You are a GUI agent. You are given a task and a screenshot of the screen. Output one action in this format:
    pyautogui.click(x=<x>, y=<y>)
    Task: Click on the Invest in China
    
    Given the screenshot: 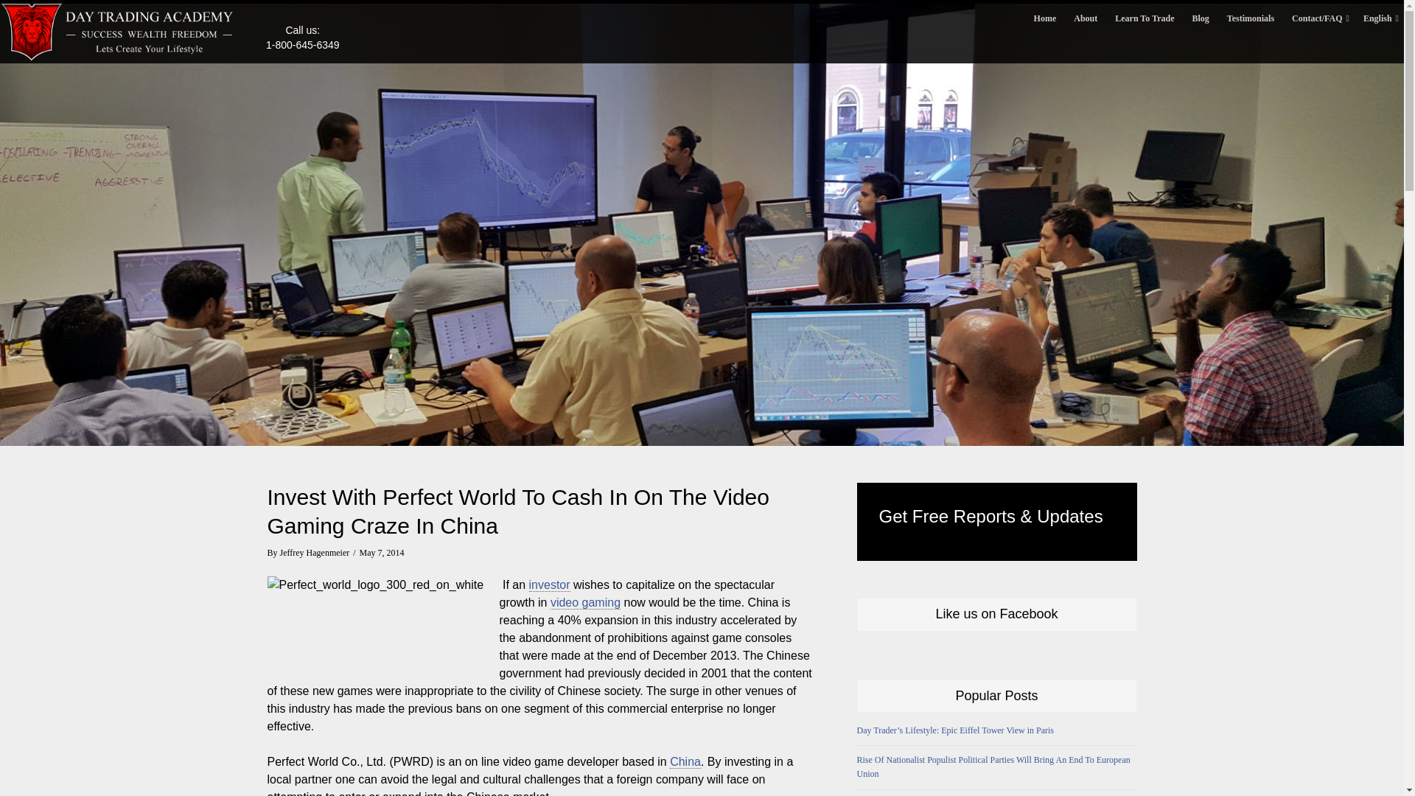 What is the action you would take?
    pyautogui.click(x=685, y=762)
    